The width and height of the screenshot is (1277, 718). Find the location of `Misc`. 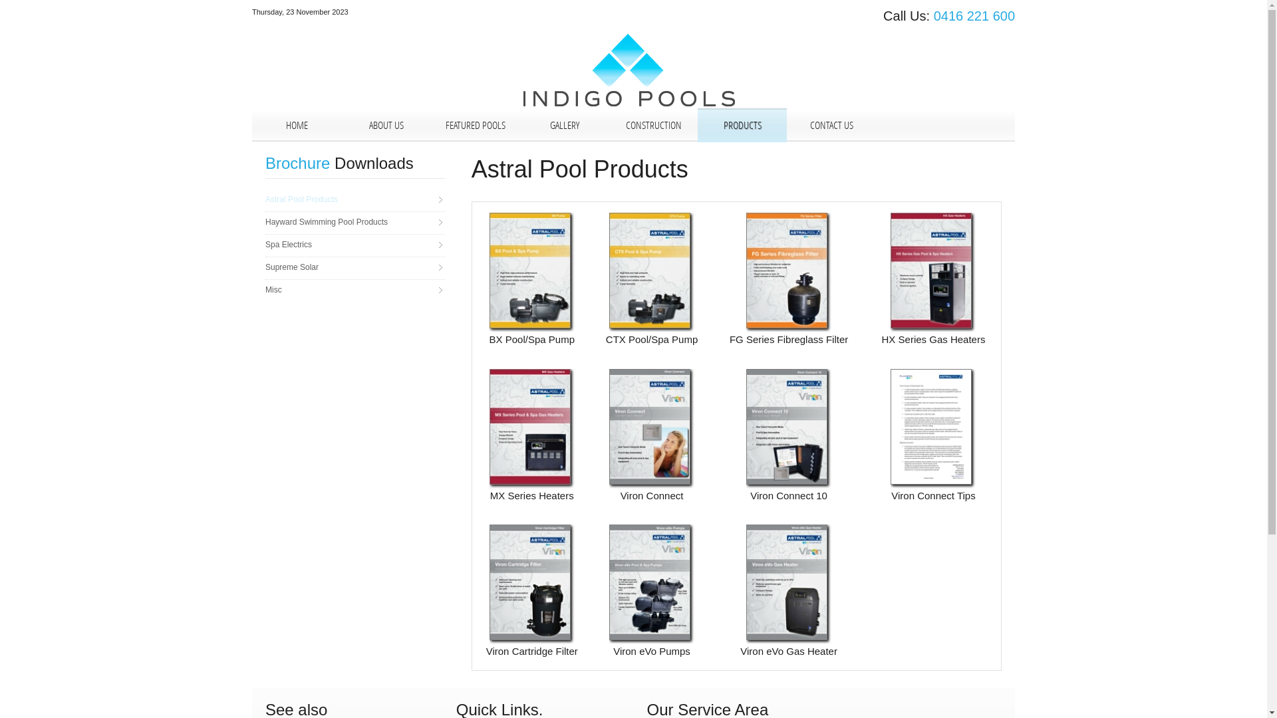

Misc is located at coordinates (355, 290).